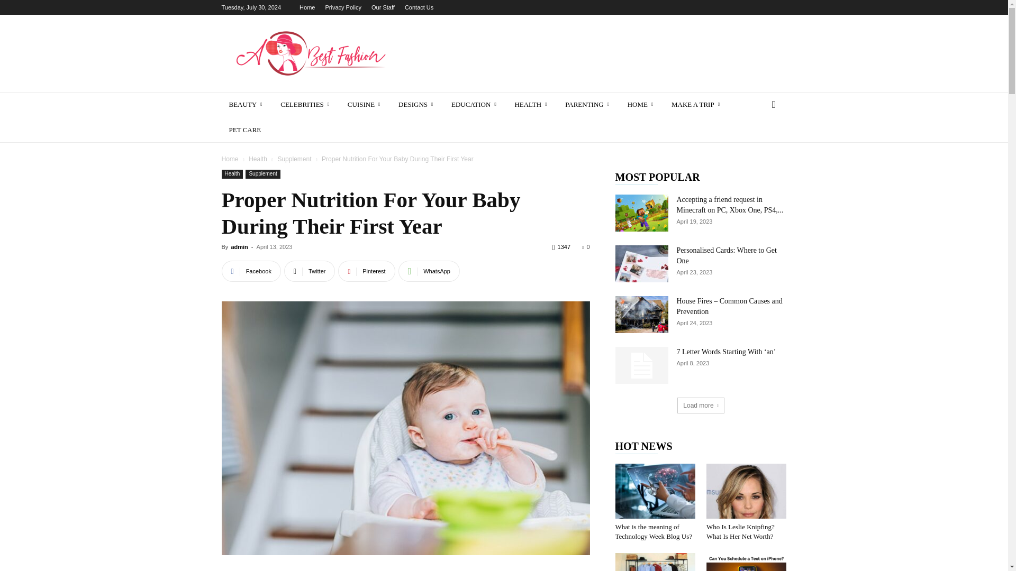  I want to click on Advertisement, so click(594, 53).